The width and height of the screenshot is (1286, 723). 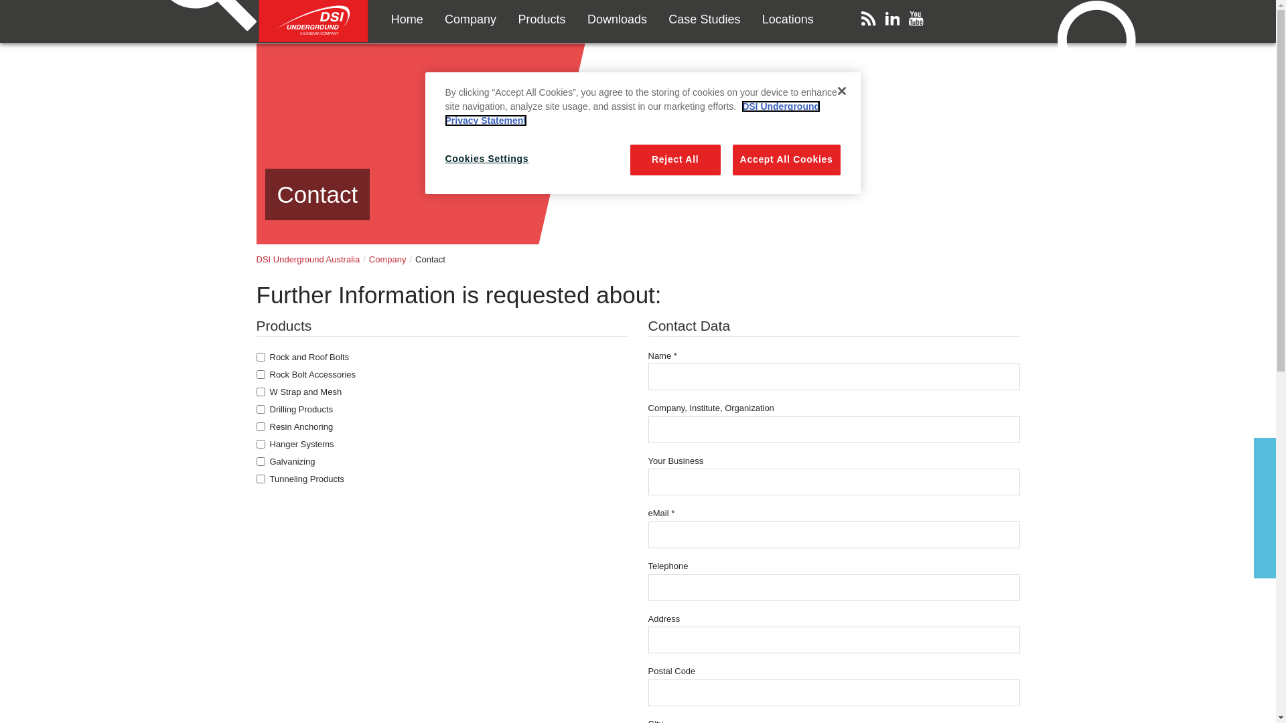 I want to click on Locations, so click(x=788, y=19).